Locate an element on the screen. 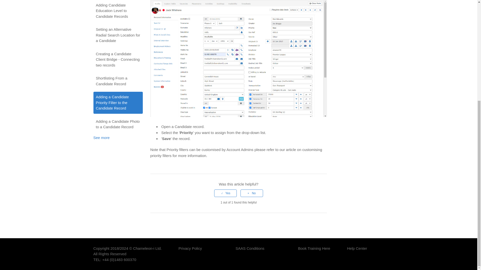 This screenshot has width=481, height=270. Yes is located at coordinates (225, 193).